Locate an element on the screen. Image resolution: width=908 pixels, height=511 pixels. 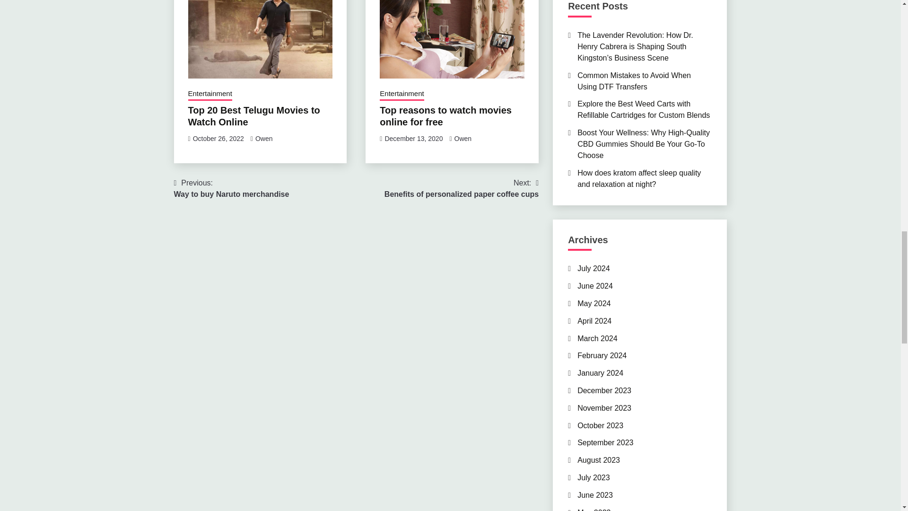
October 26, 2022 is located at coordinates (254, 116).